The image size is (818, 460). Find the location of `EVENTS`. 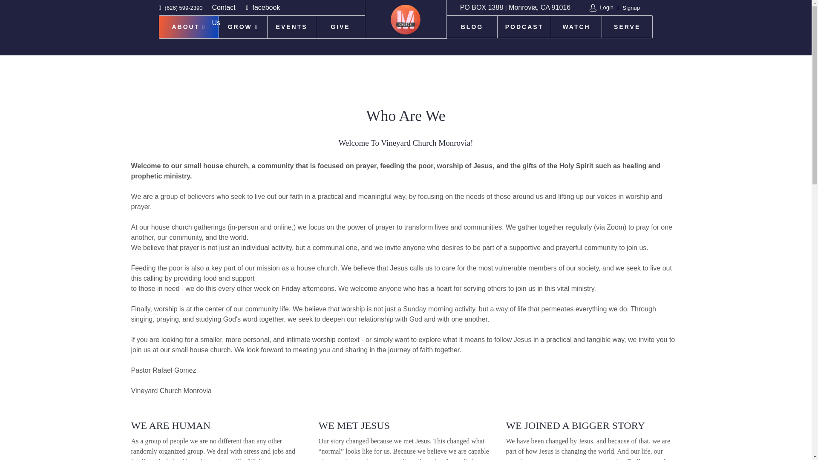

EVENTS is located at coordinates (291, 26).